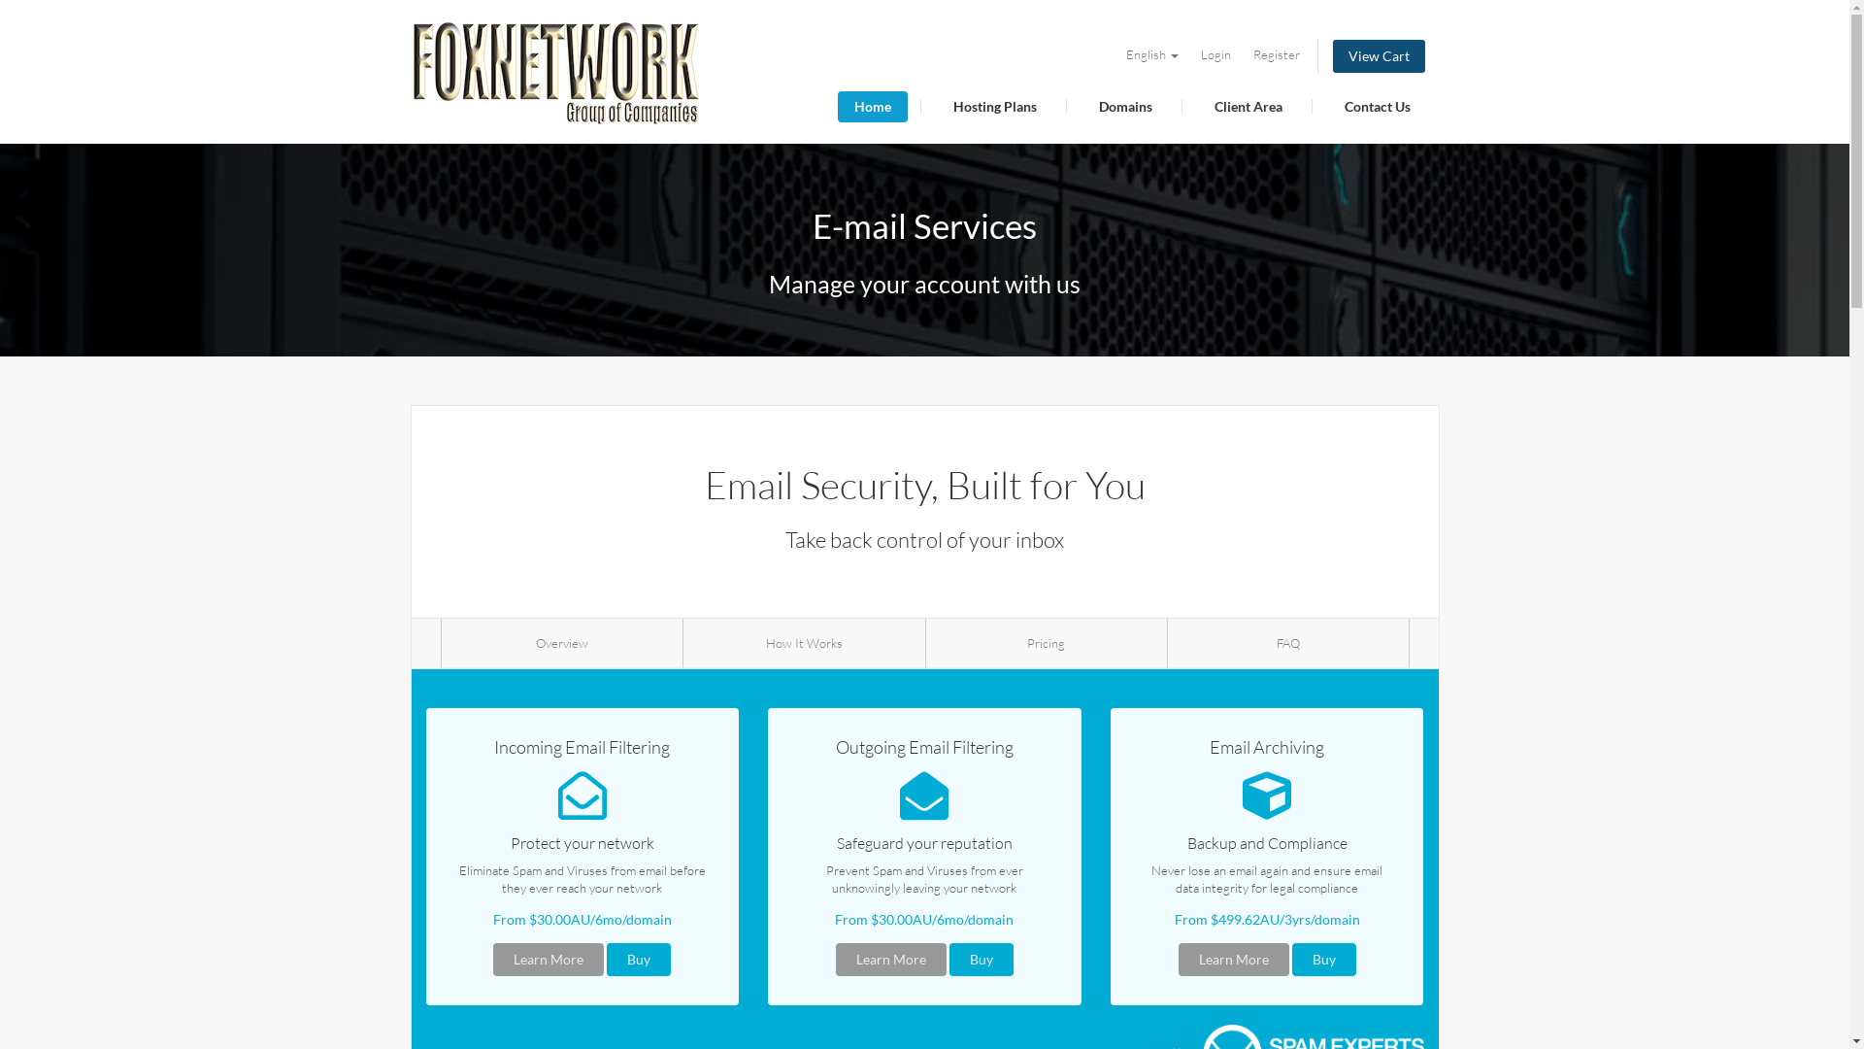  I want to click on Login, so click(1215, 54).